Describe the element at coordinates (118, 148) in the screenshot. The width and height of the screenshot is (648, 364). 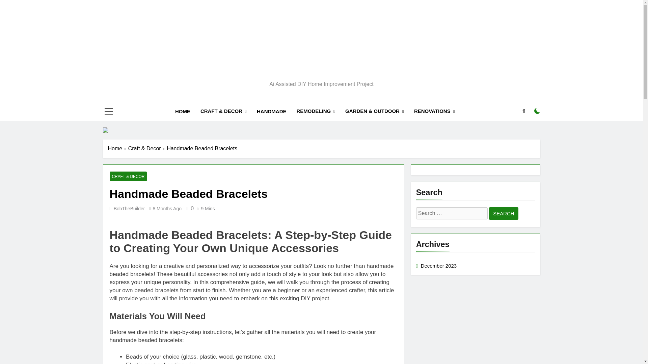
I see `Home` at that location.